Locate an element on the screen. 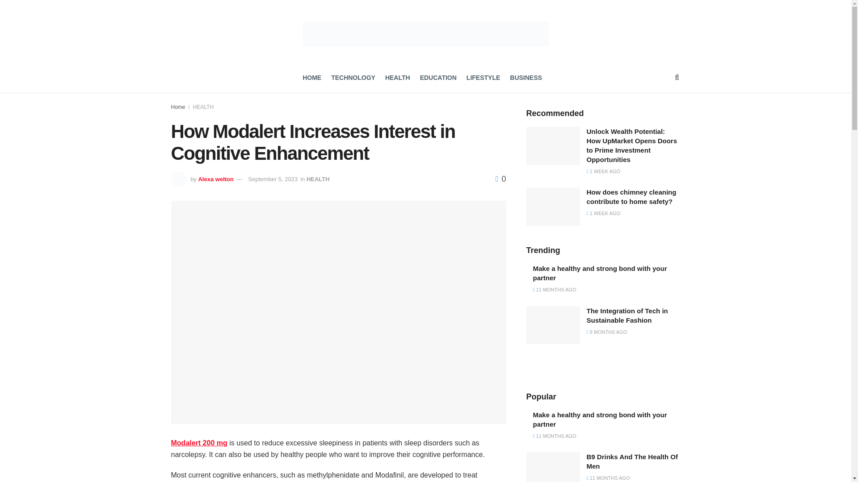  HEALTH is located at coordinates (318, 179).